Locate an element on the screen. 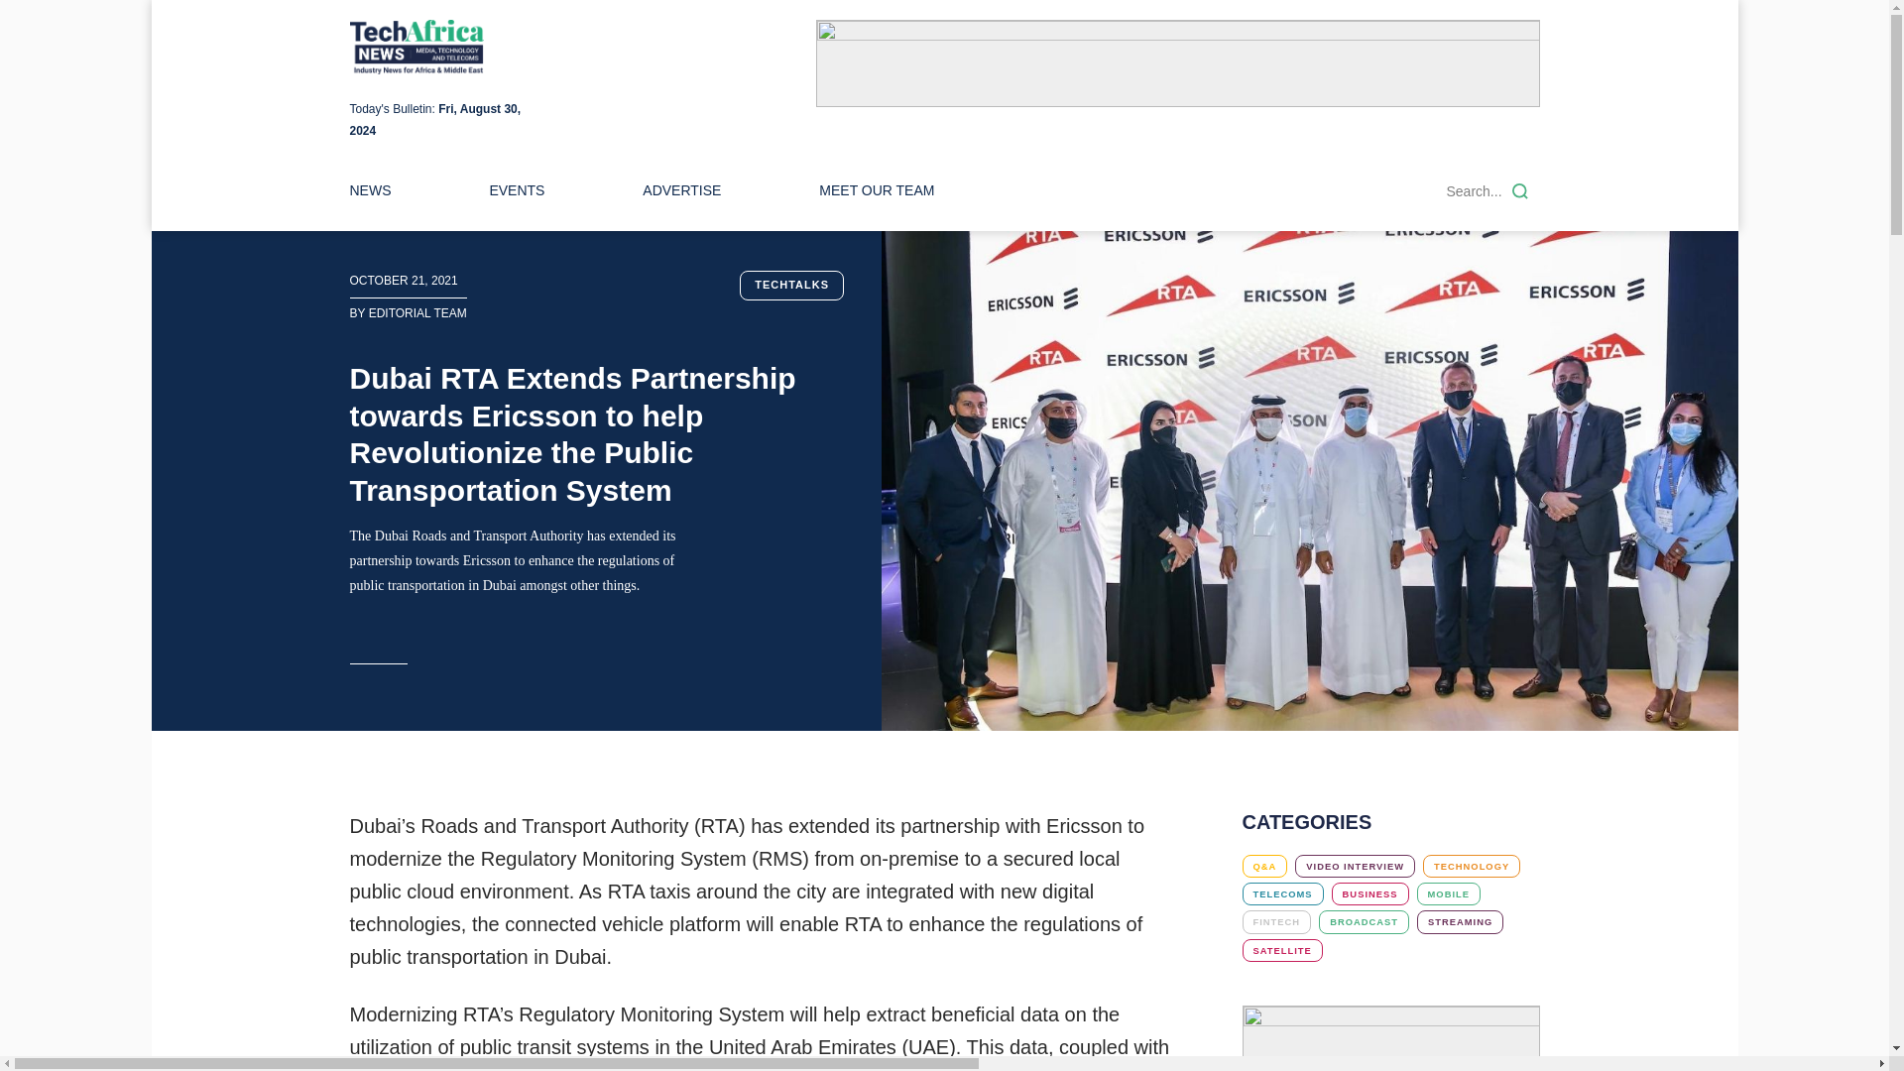  TELECOMS is located at coordinates (1281, 892).